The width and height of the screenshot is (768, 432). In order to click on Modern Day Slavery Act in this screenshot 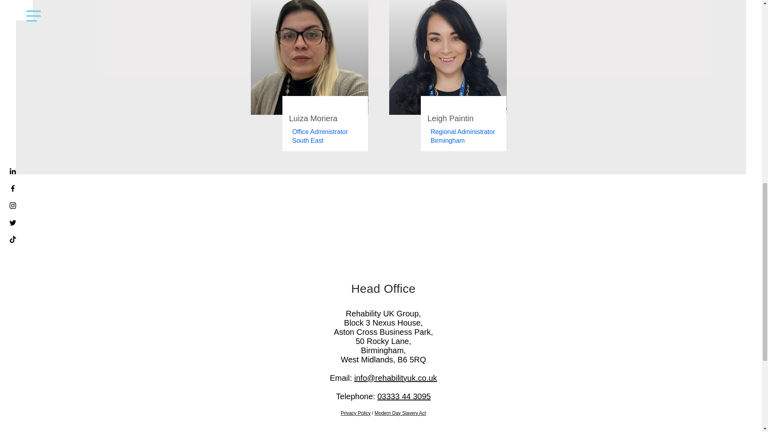, I will do `click(400, 413)`.